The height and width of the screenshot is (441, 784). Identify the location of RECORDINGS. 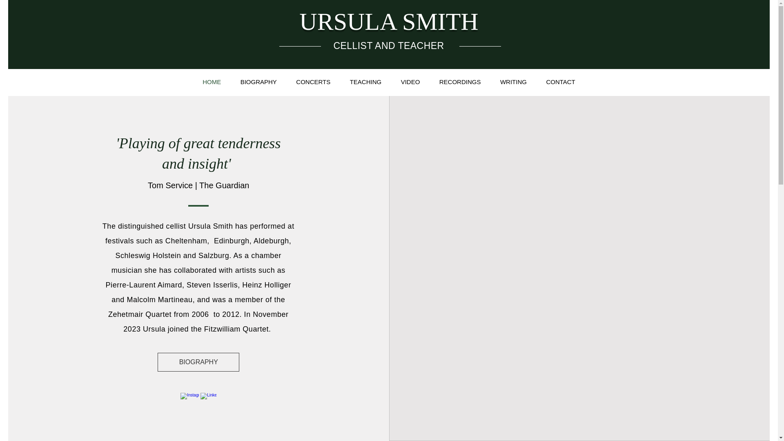
(460, 82).